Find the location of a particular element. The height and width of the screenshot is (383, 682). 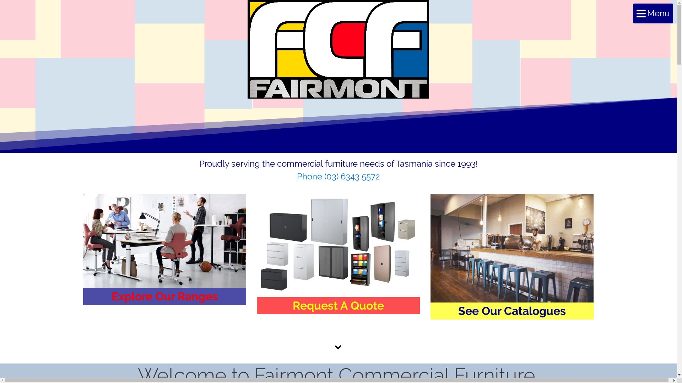

Request A Quote is located at coordinates (338, 254).